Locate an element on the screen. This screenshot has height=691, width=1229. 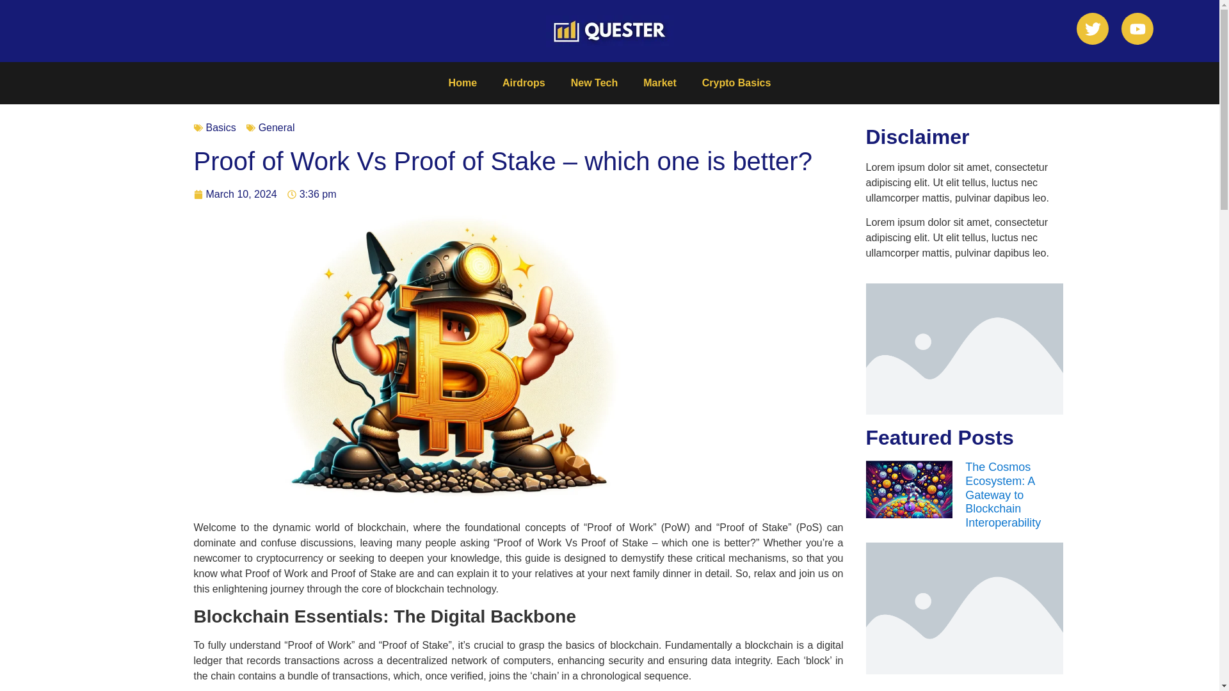
Market is located at coordinates (659, 83).